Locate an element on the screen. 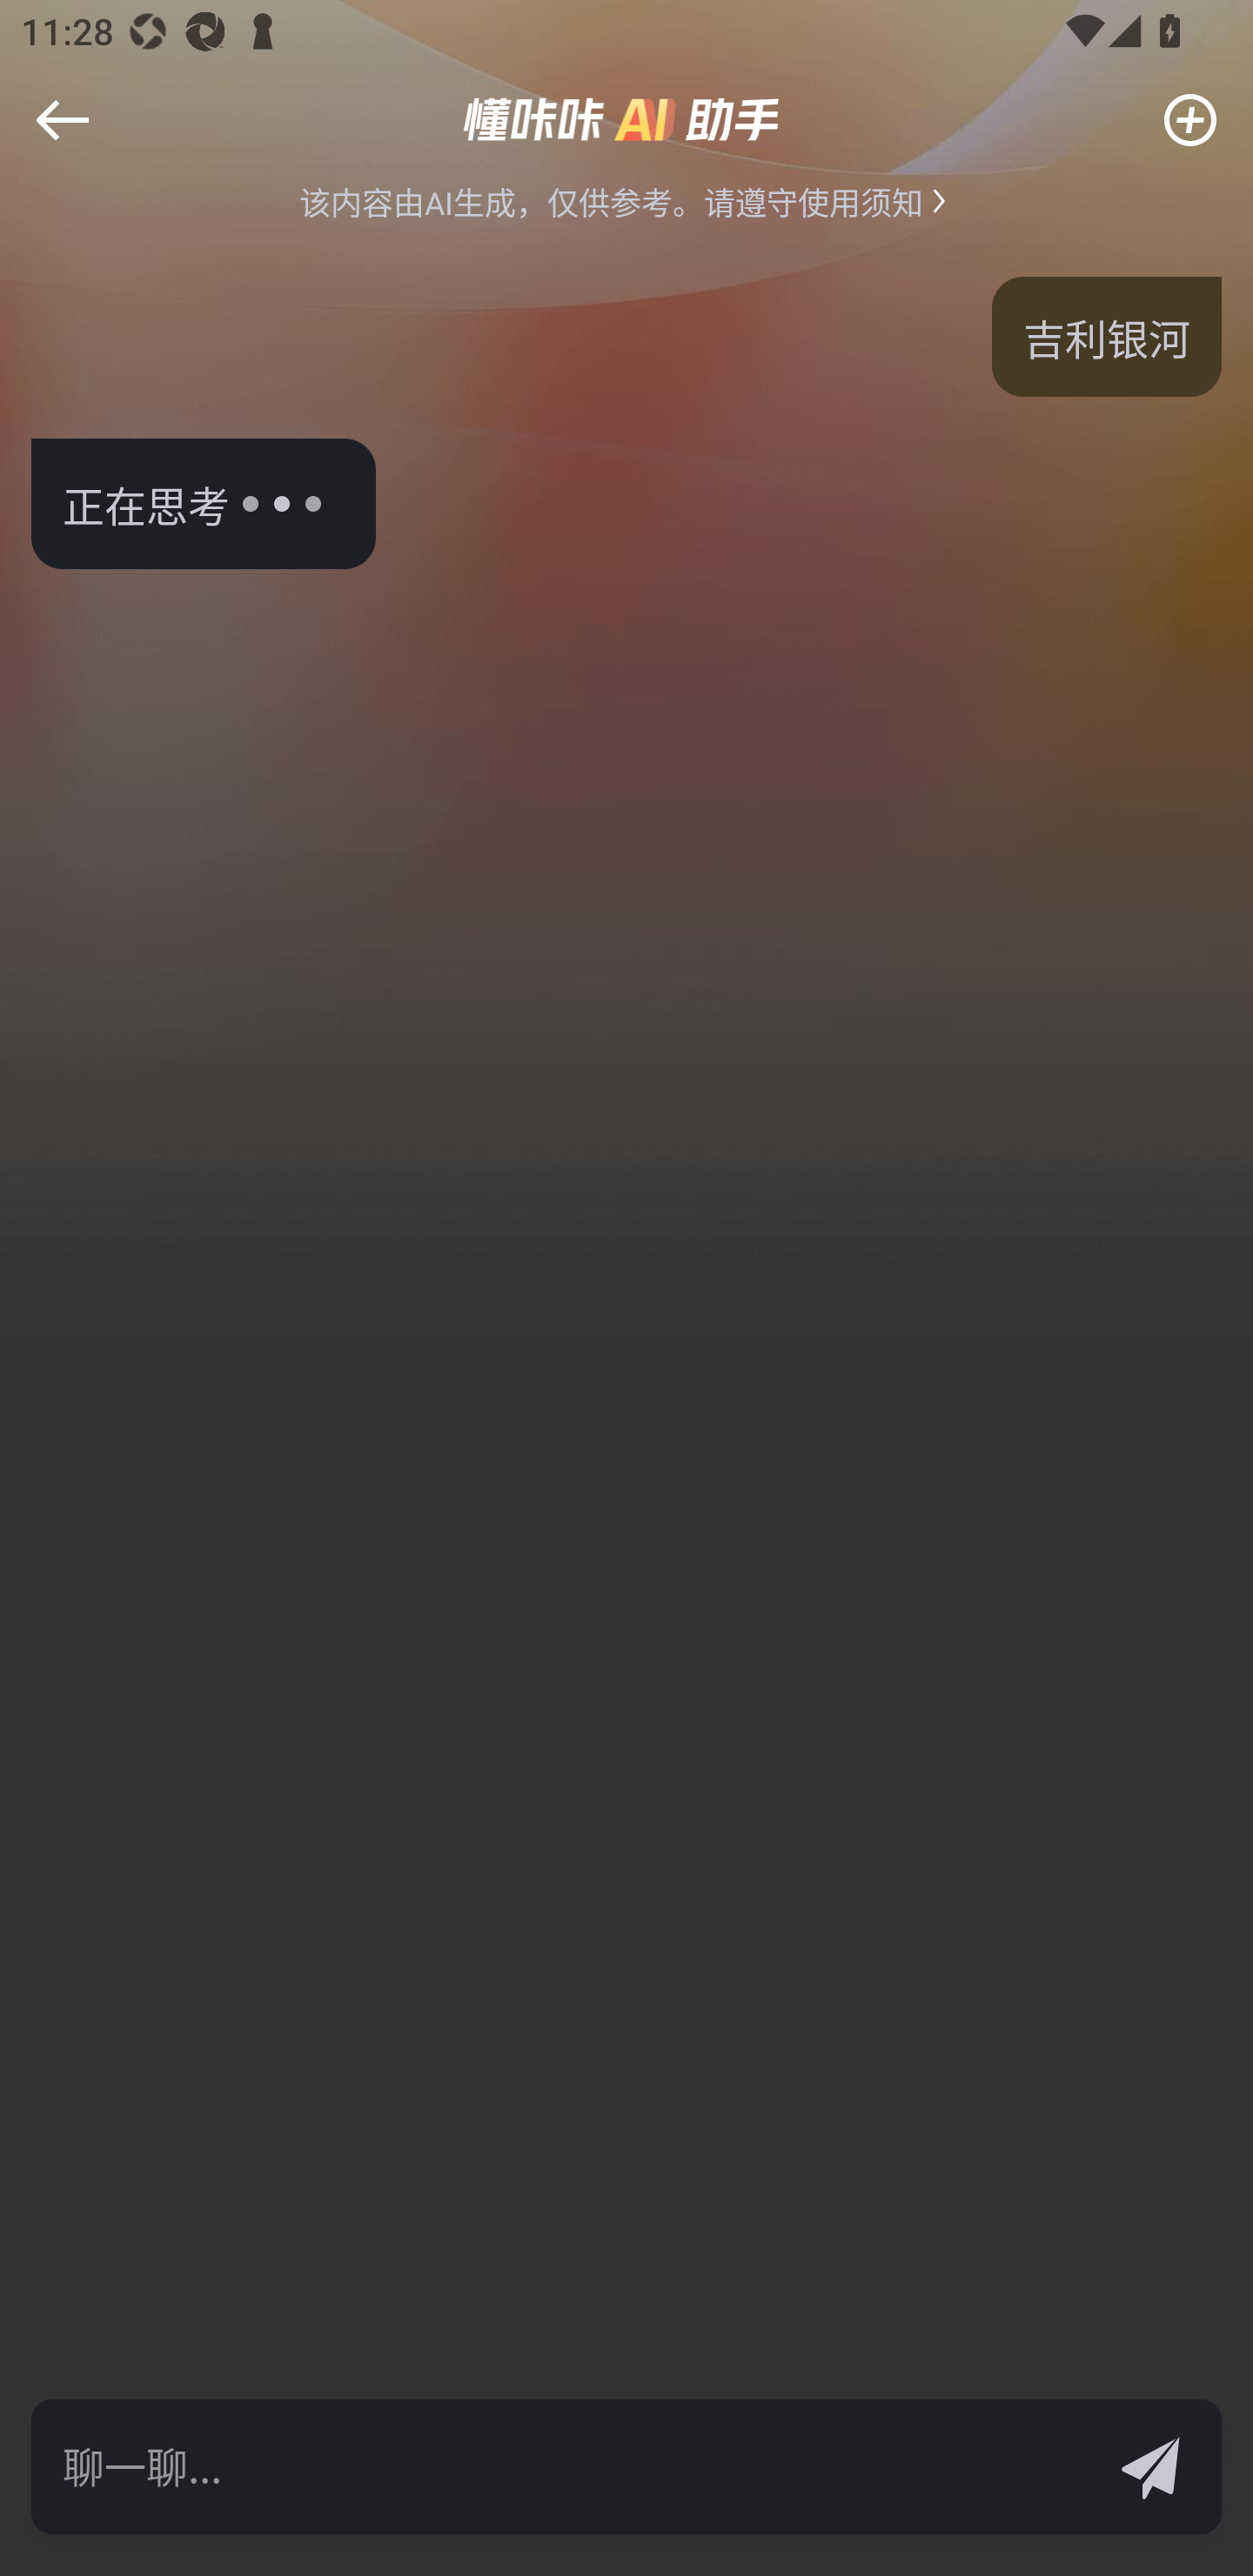 The width and height of the screenshot is (1253, 2576). 举报 is located at coordinates (76, 141).